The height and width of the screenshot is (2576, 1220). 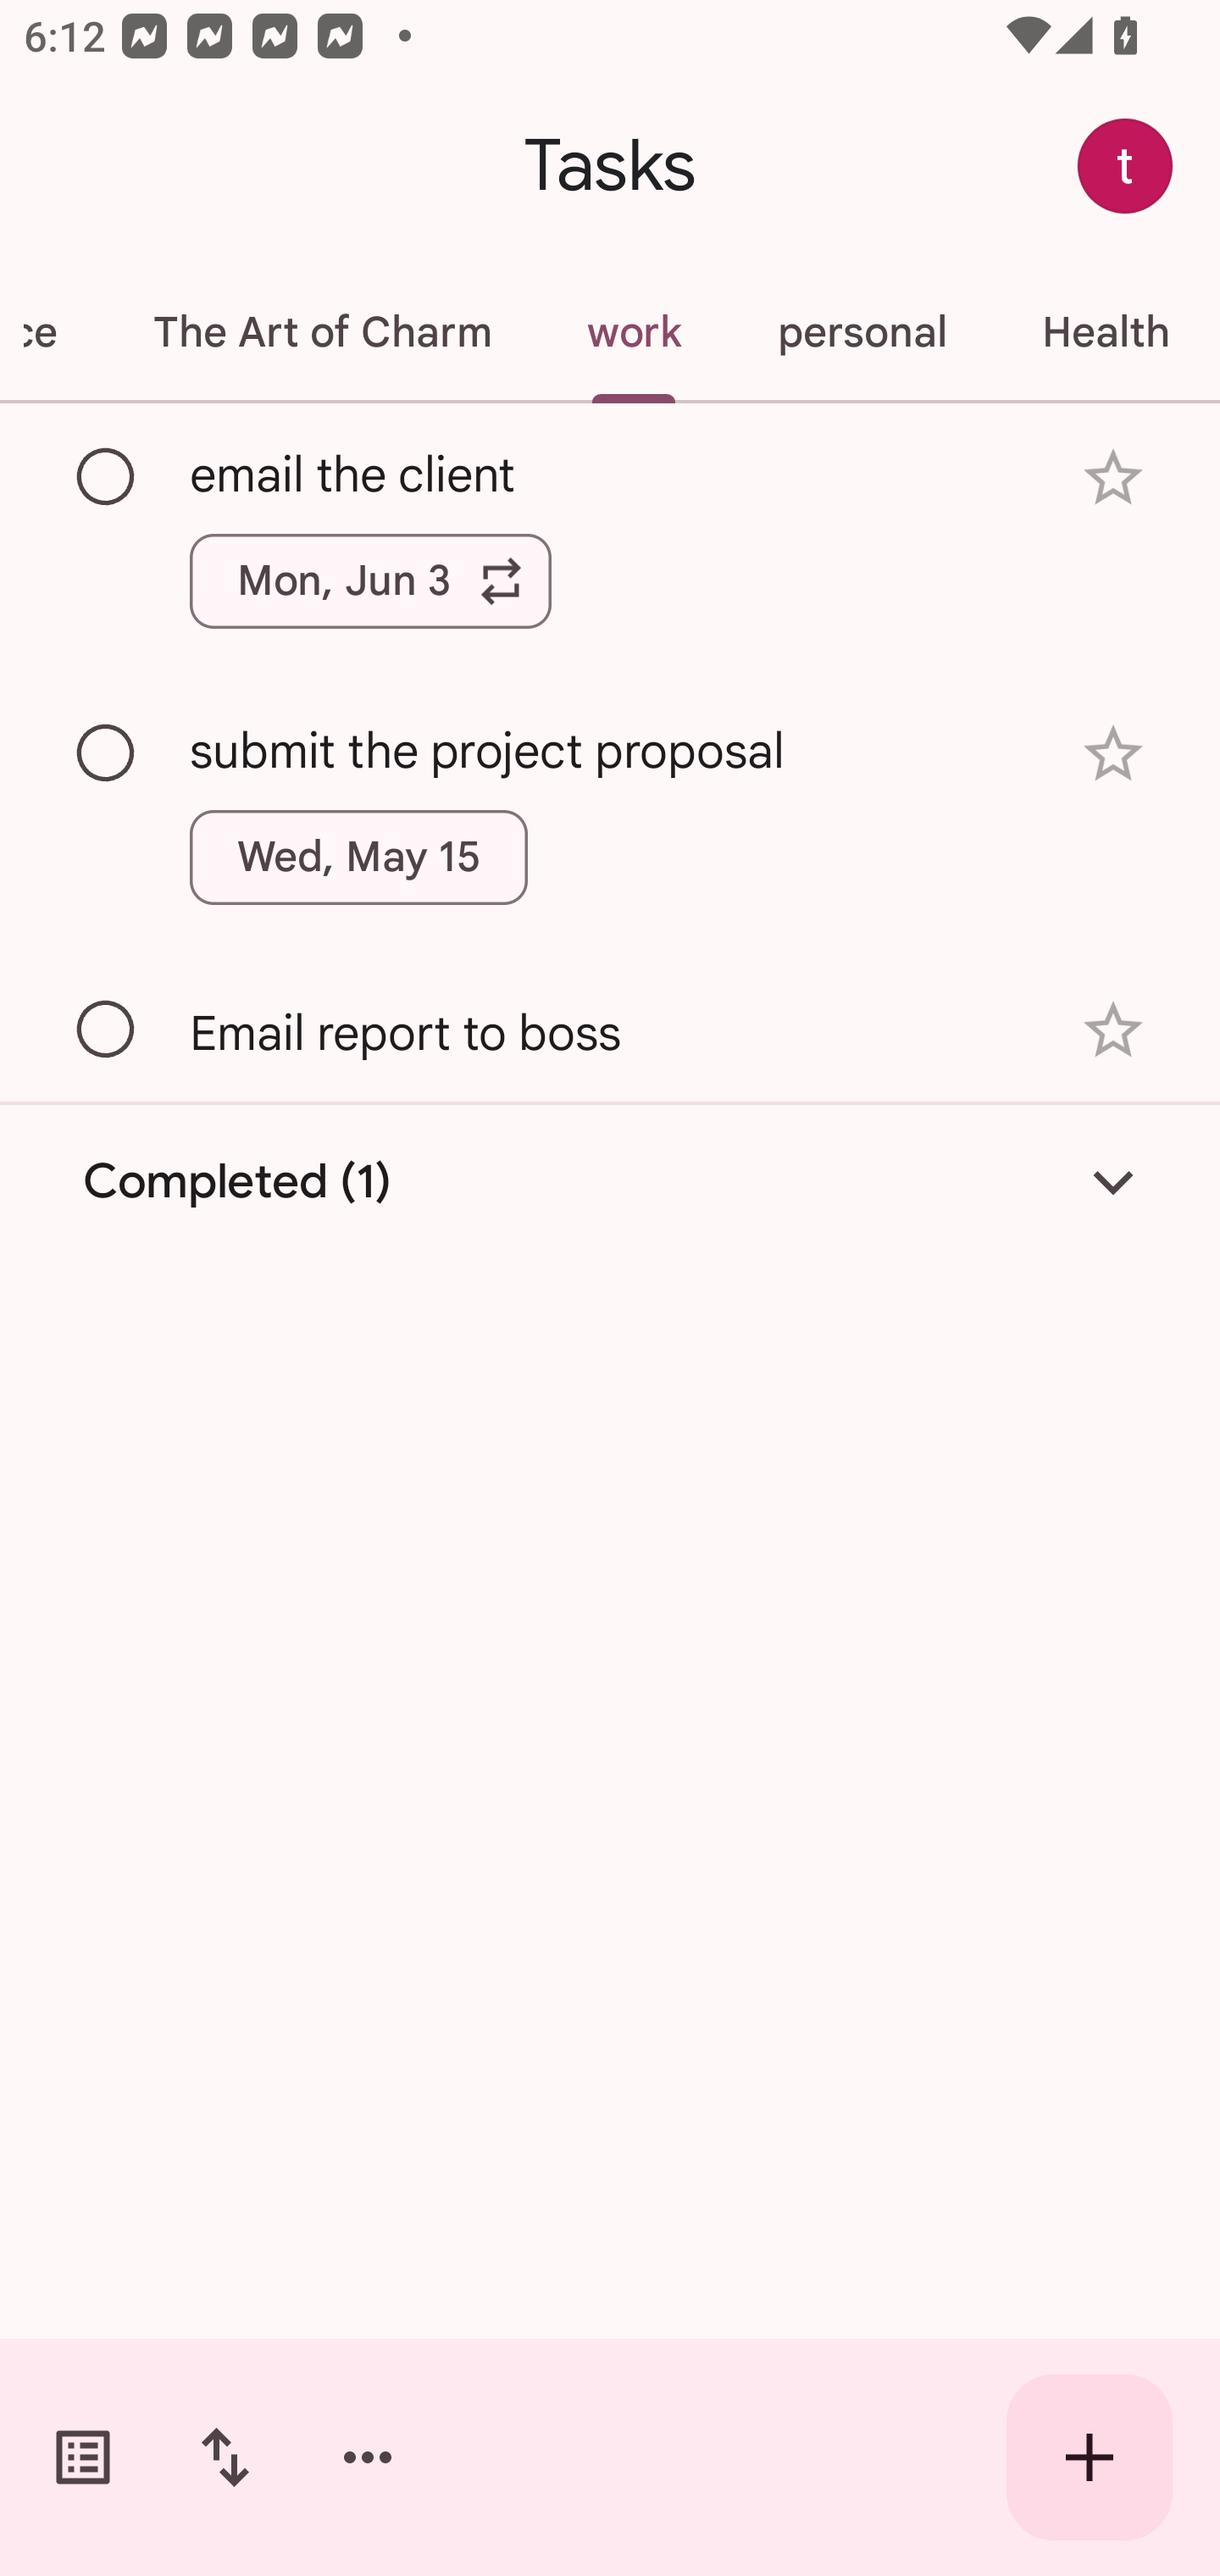 What do you see at coordinates (1113, 1030) in the screenshot?
I see `Add star` at bounding box center [1113, 1030].